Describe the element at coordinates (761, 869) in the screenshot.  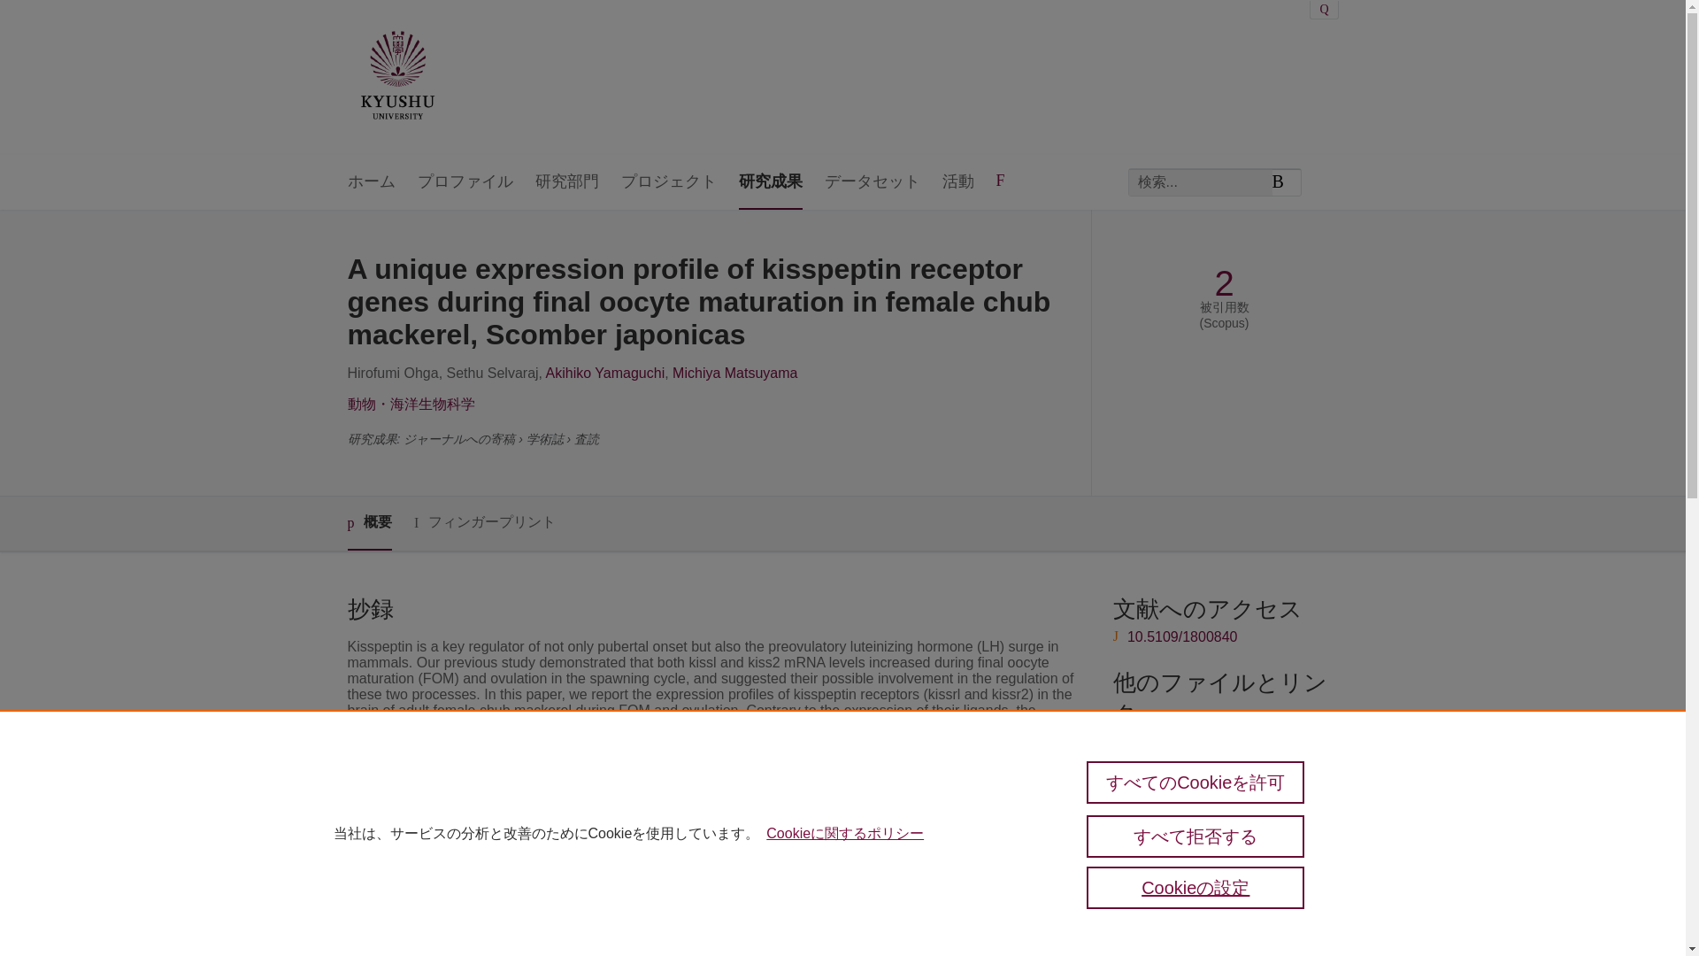
I see `Journal of the Faculty of Agriculture, Kyushu University` at that location.